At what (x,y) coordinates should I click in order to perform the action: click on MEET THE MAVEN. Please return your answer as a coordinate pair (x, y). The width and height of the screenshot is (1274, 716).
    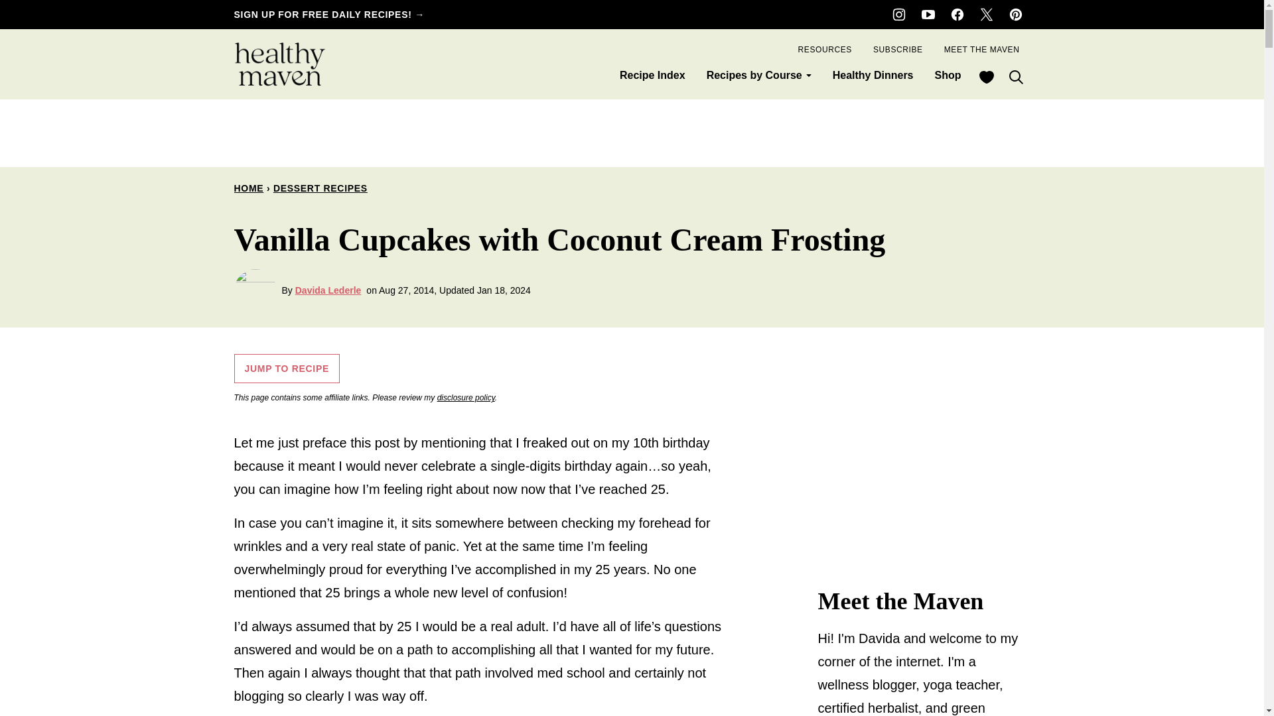
    Looking at the image, I should click on (982, 49).